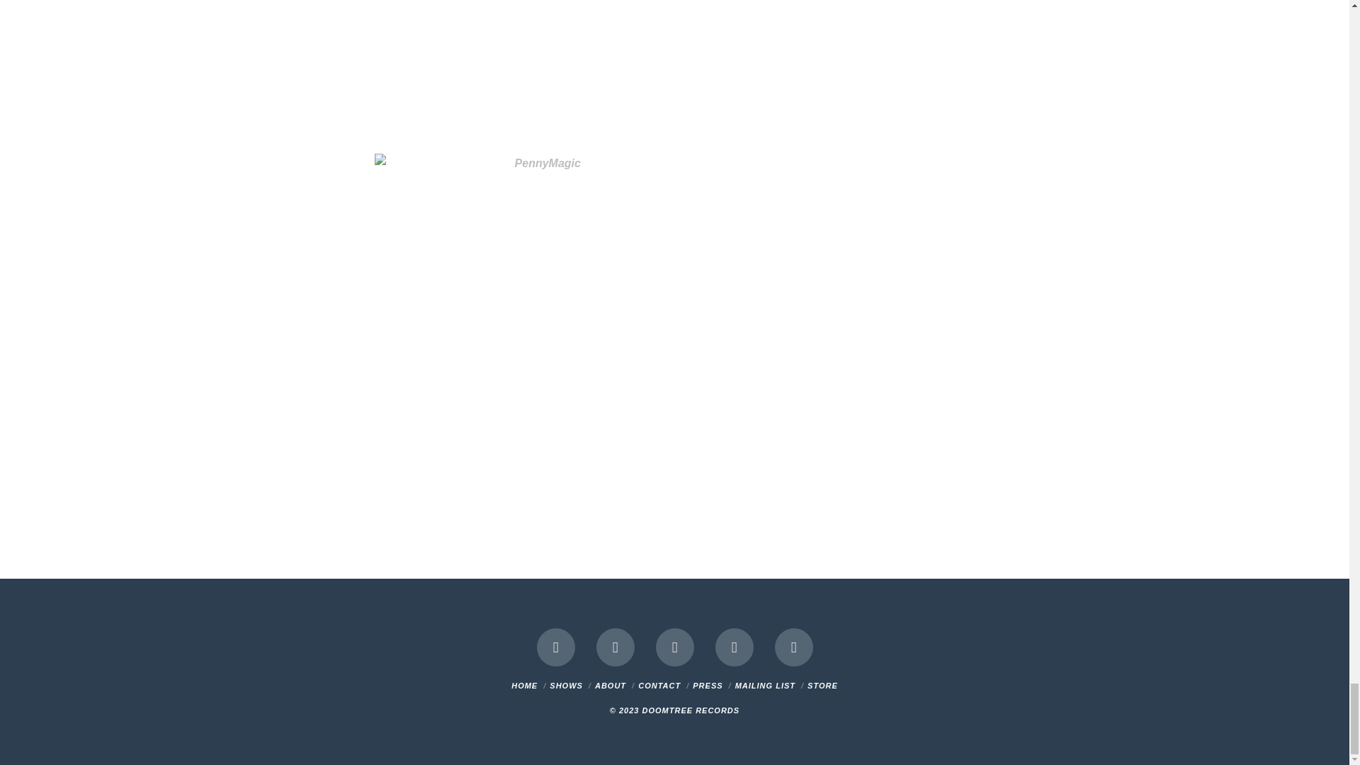  I want to click on Facebook, so click(556, 647).